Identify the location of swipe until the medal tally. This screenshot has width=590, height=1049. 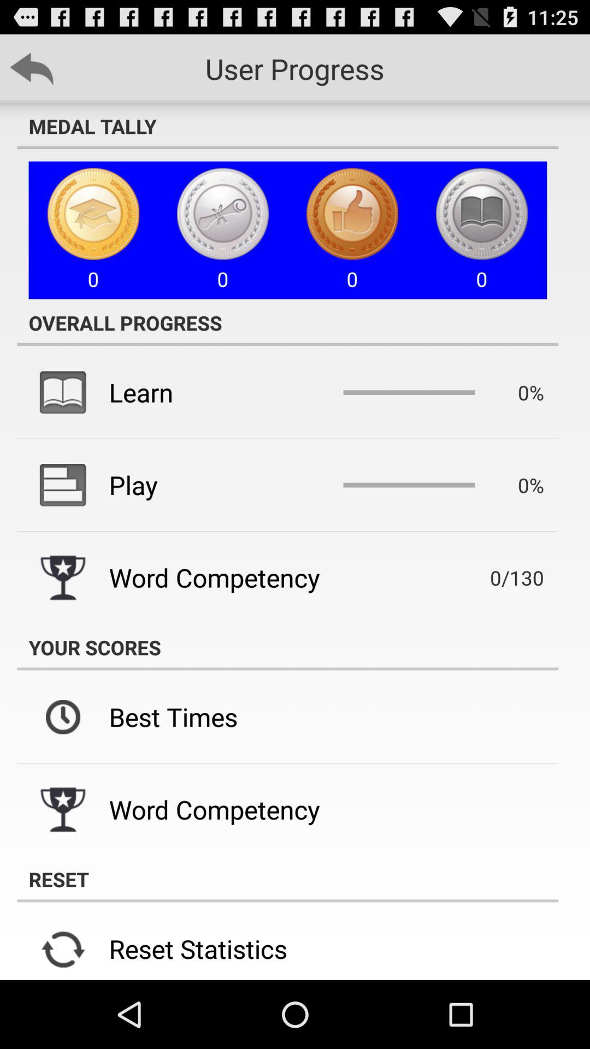
(287, 126).